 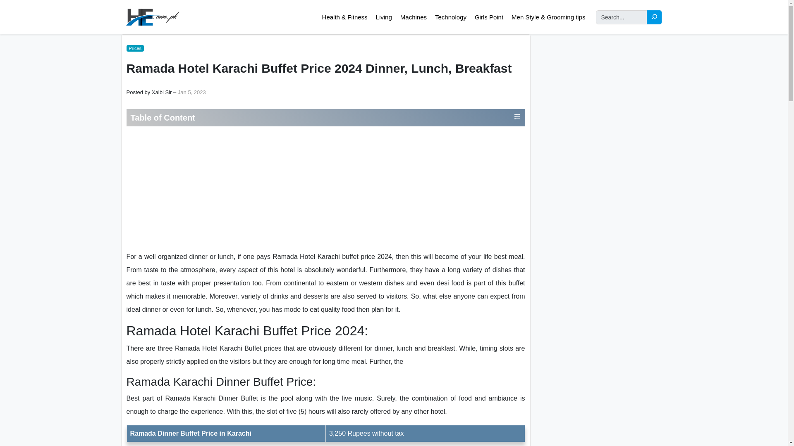 I want to click on Living, so click(x=384, y=17).